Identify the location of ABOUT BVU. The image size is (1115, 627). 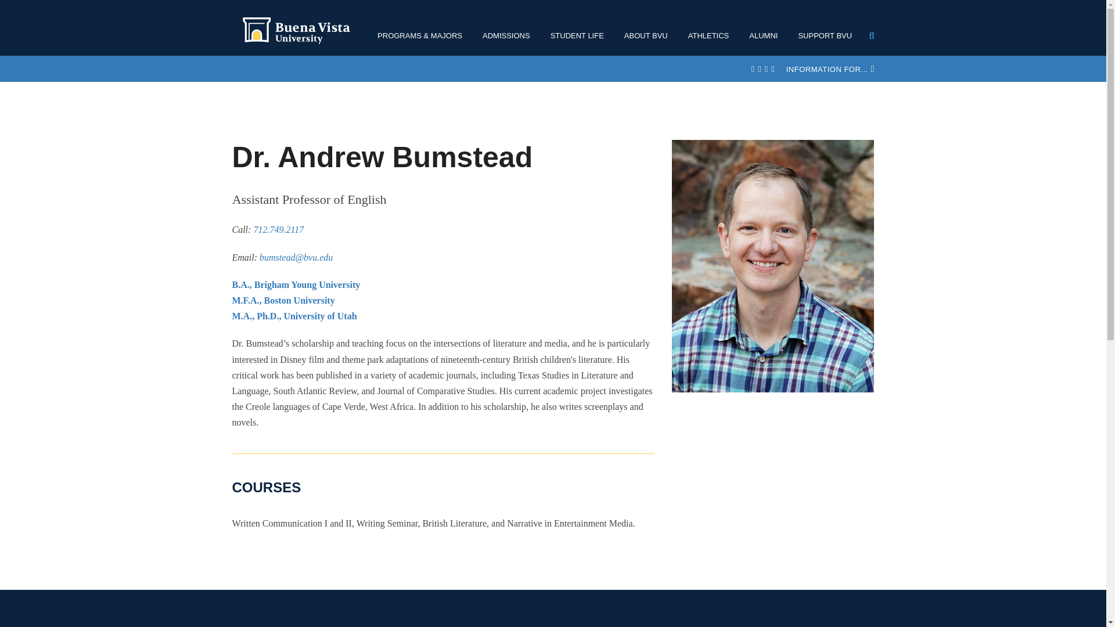
(650, 35).